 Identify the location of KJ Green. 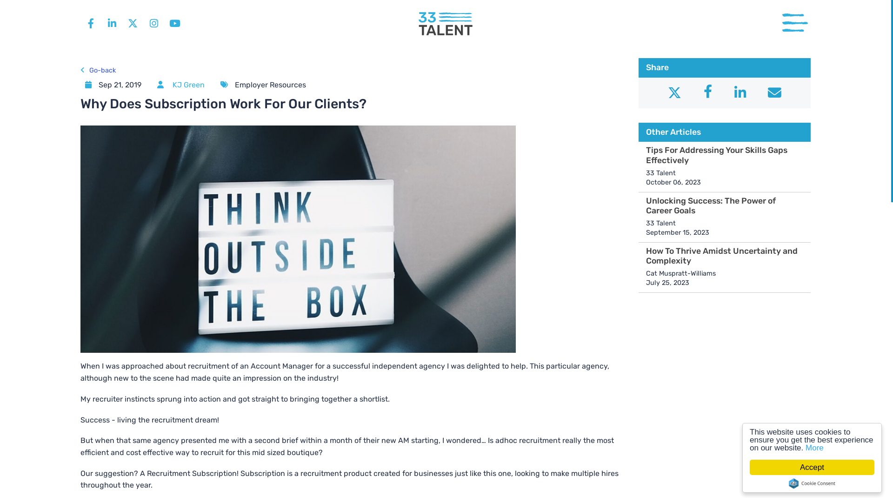
(189, 85).